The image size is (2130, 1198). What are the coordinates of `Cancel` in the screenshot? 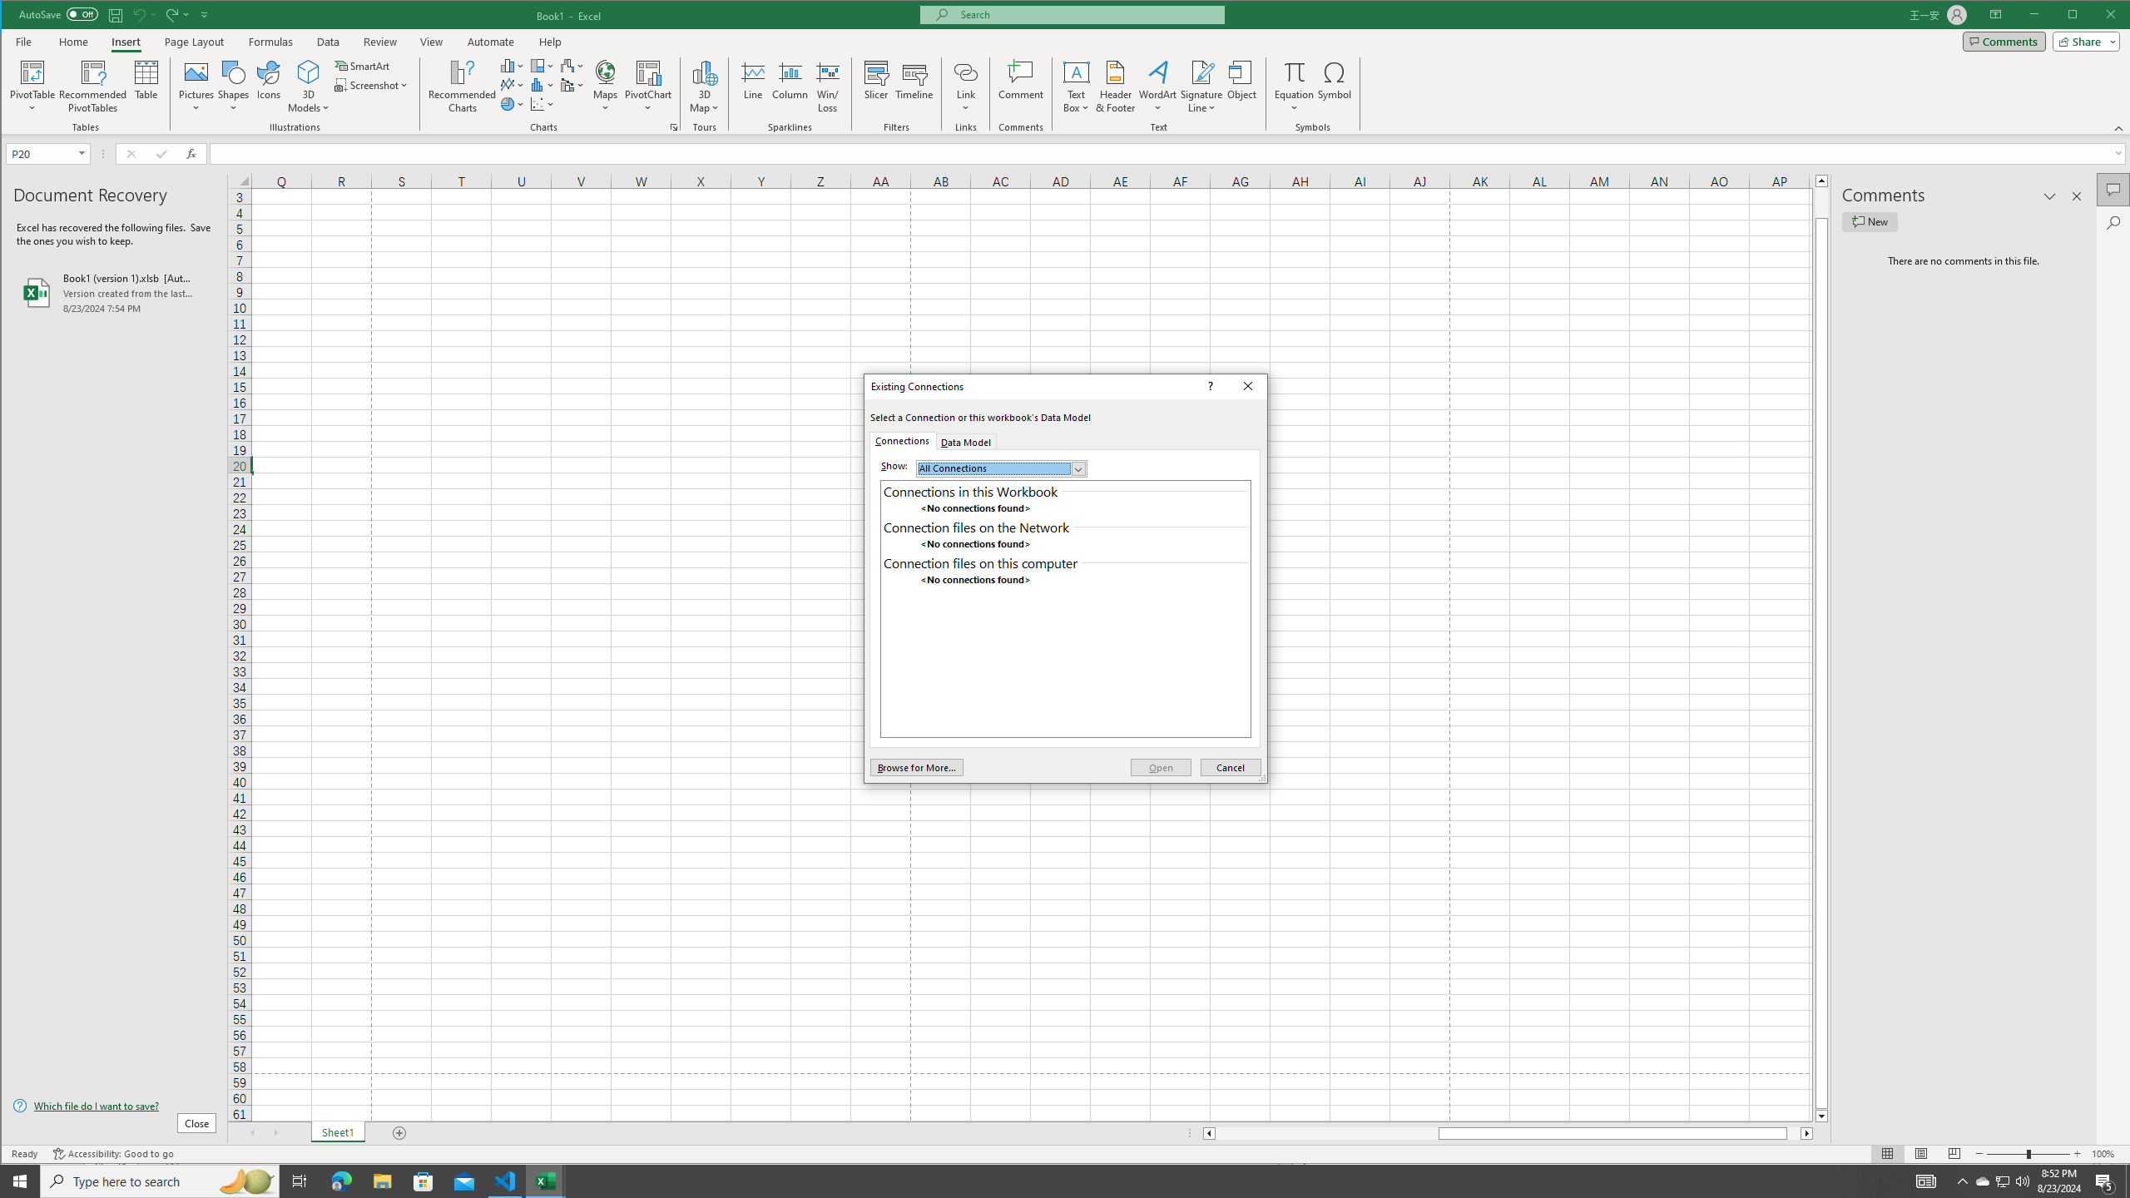 It's located at (1231, 767).